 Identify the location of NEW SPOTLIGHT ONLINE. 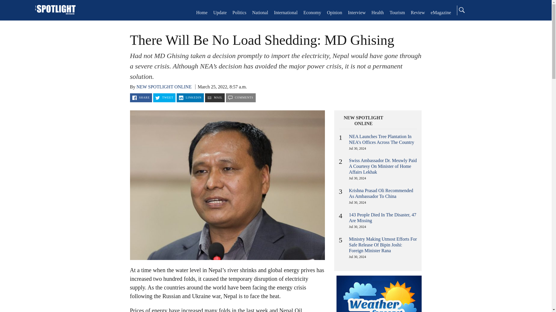
(363, 121).